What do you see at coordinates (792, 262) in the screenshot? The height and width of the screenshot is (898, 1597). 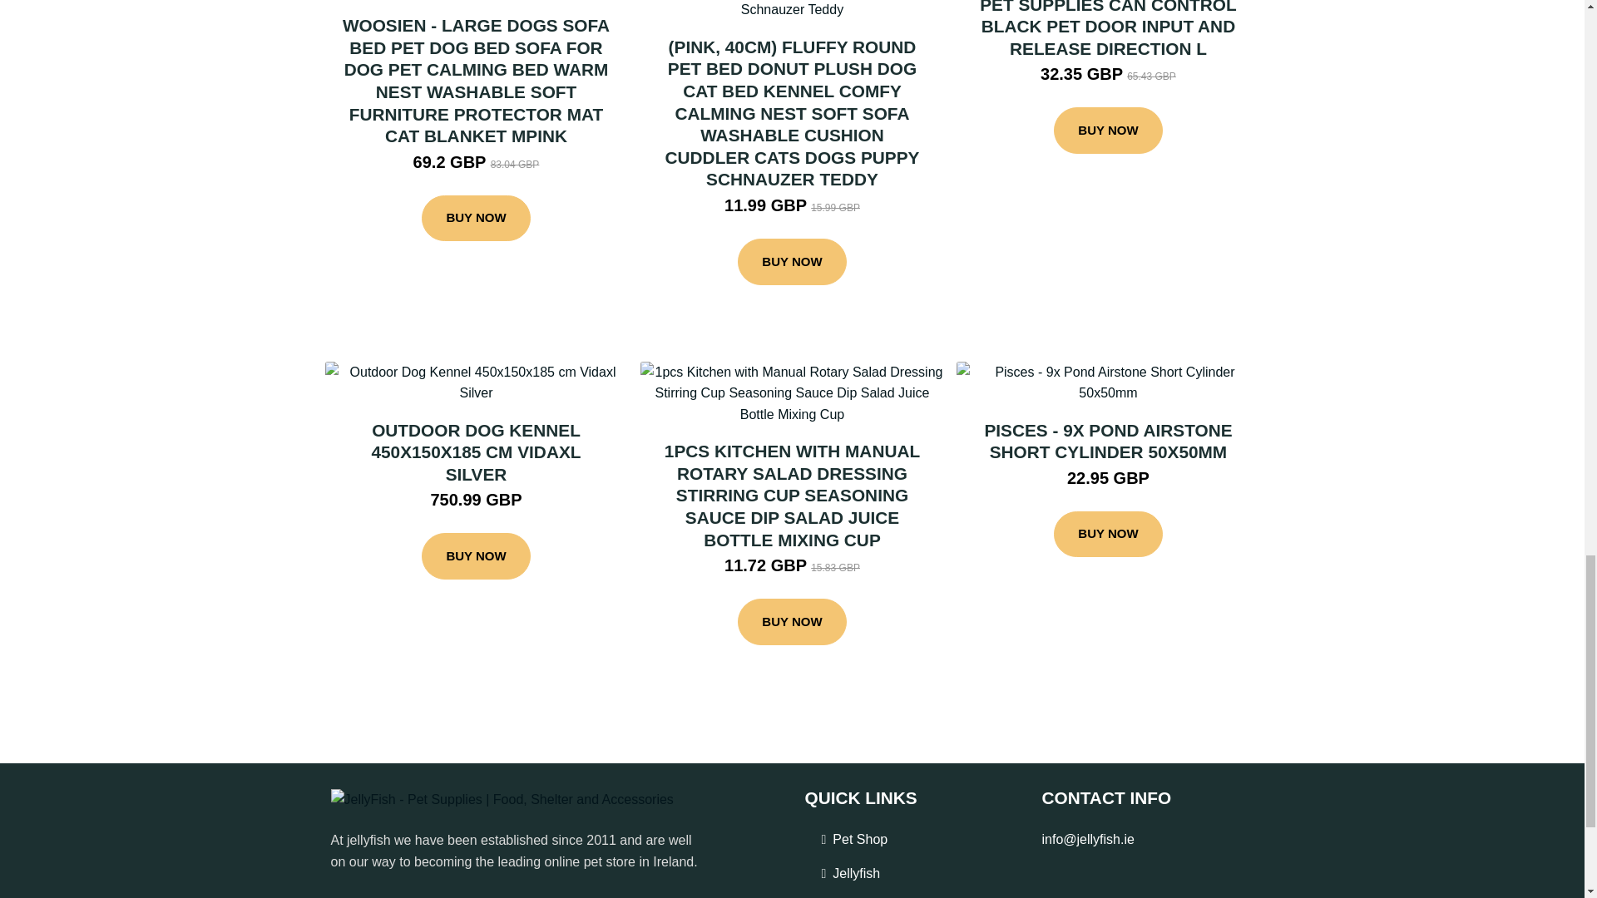 I see `BUY NOW` at bounding box center [792, 262].